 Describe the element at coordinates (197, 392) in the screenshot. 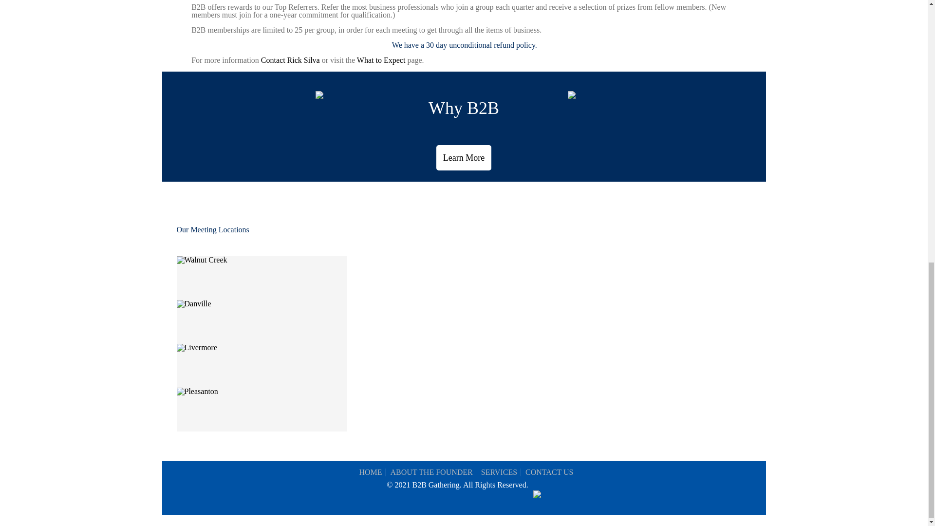

I see `Pleasanton` at that location.